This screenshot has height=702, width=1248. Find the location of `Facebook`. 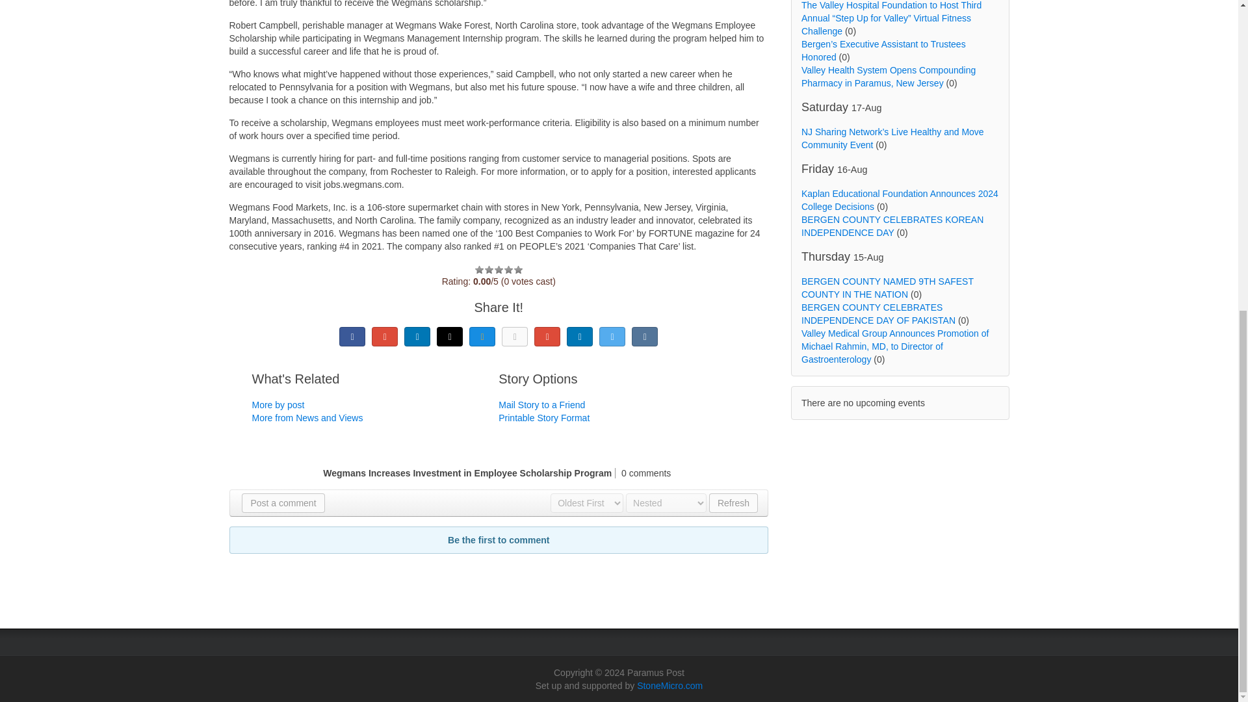

Facebook is located at coordinates (352, 337).